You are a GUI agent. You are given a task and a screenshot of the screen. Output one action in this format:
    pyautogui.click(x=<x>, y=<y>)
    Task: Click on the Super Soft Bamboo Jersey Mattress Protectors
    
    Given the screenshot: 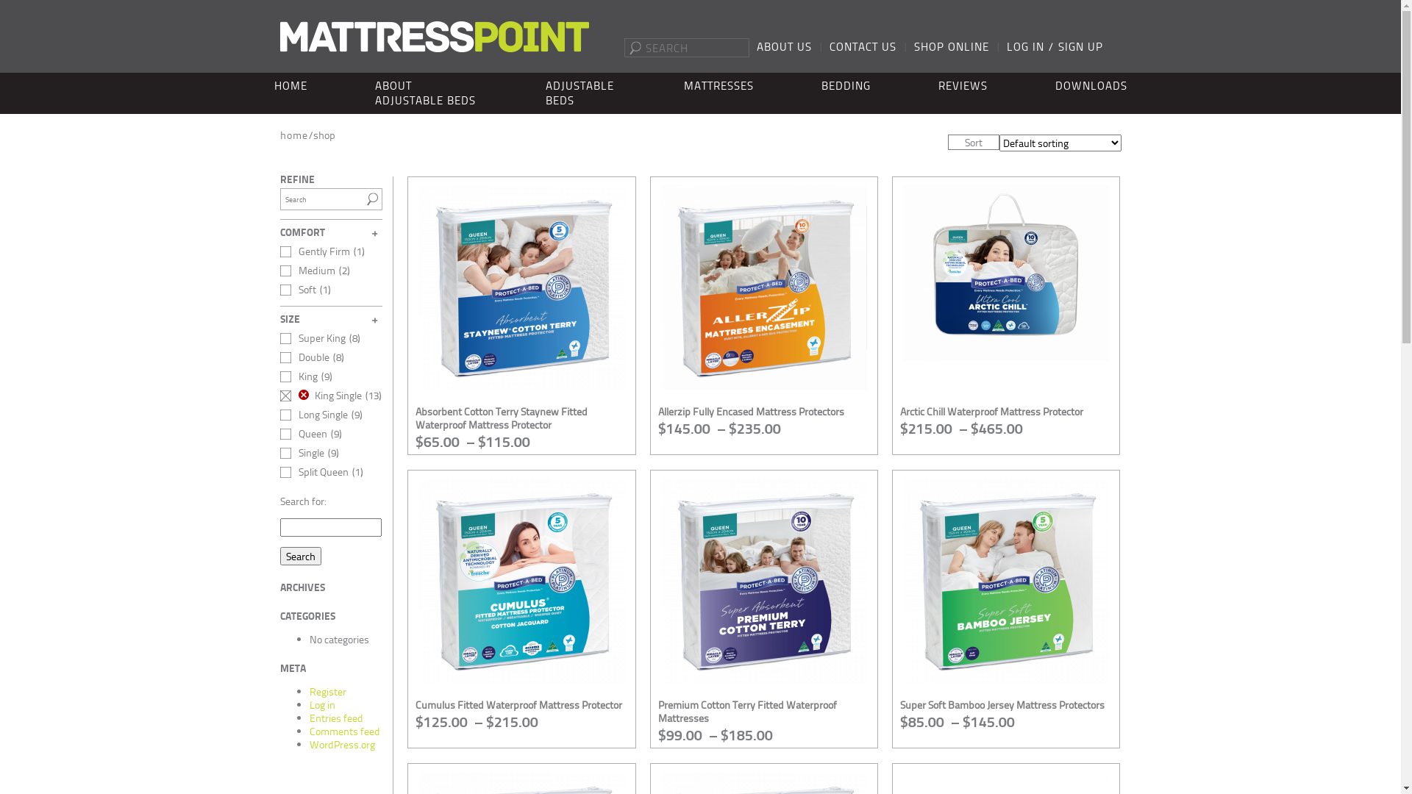 What is the action you would take?
    pyautogui.click(x=1002, y=704)
    